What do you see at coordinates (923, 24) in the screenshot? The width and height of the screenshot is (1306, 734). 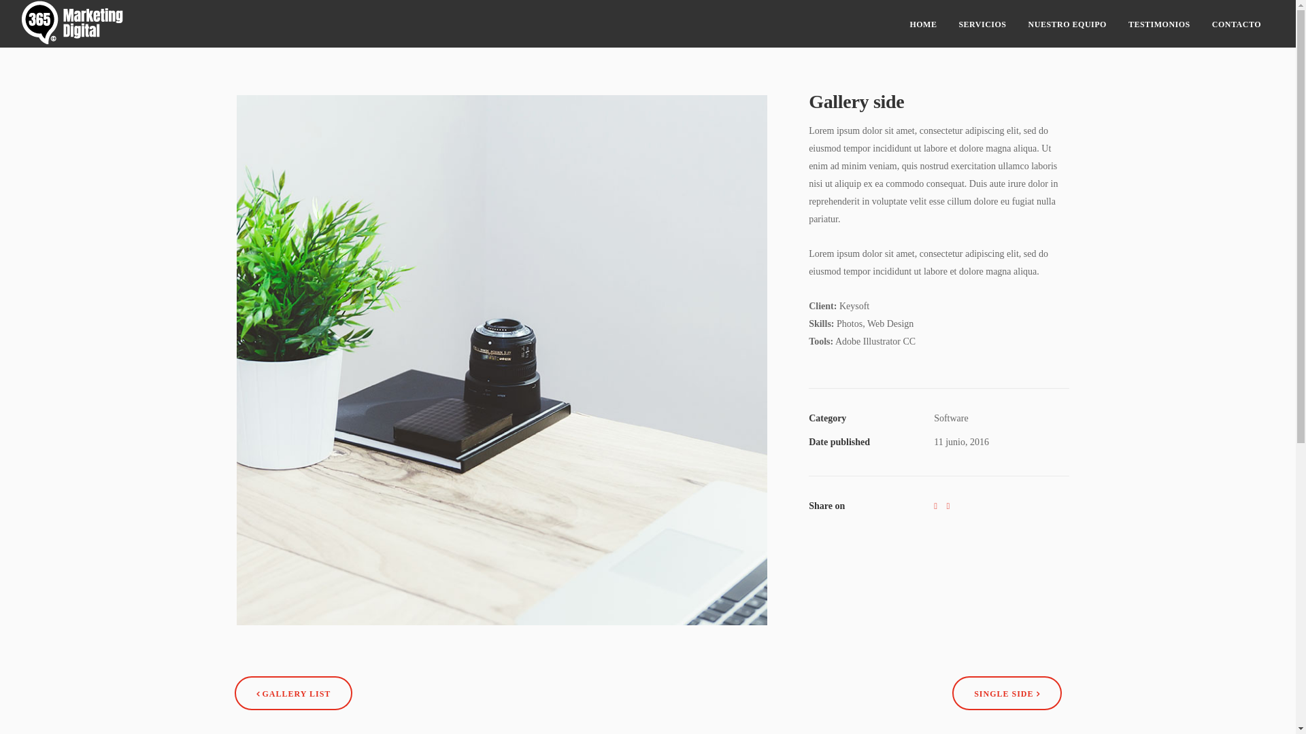 I see `HOME` at bounding box center [923, 24].